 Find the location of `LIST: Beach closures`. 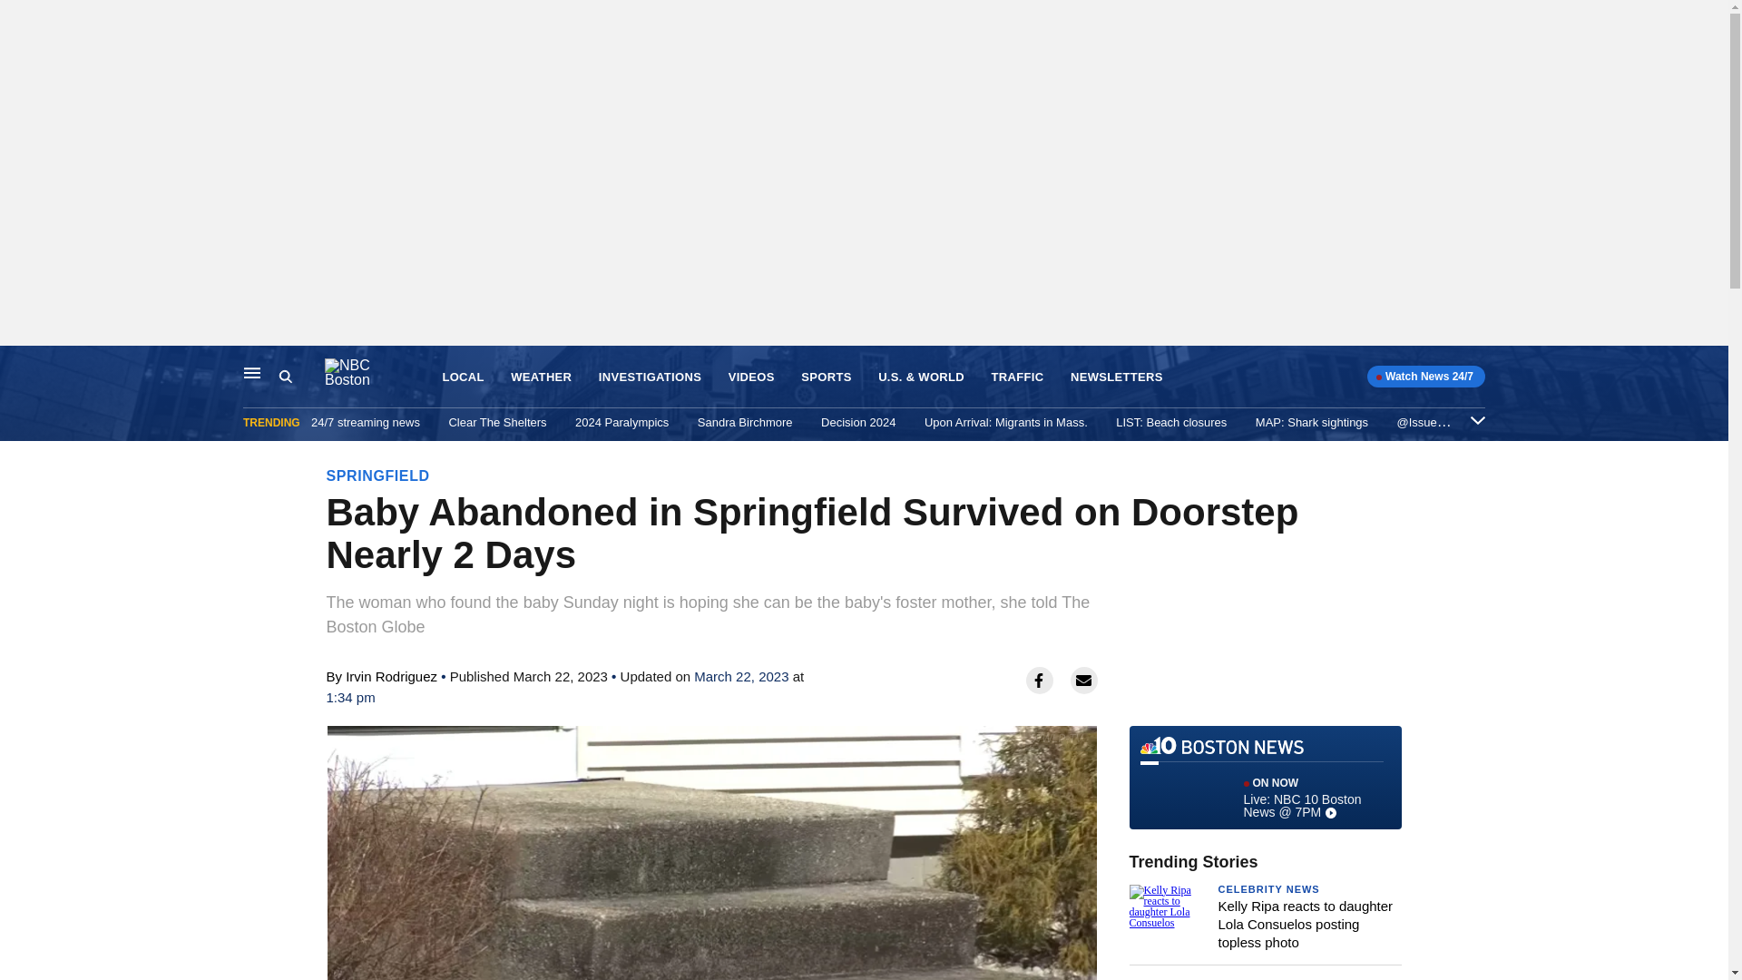

LIST: Beach closures is located at coordinates (1170, 422).